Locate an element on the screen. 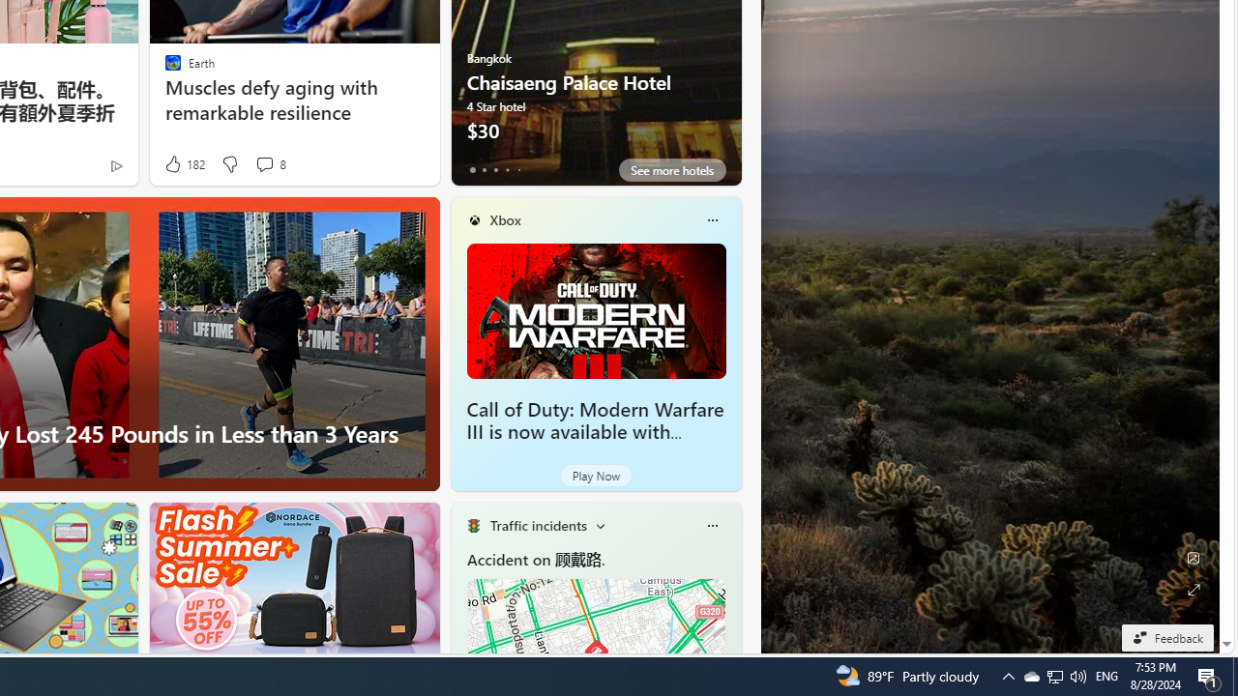  Traffic Title Traffic Light is located at coordinates (473, 526).